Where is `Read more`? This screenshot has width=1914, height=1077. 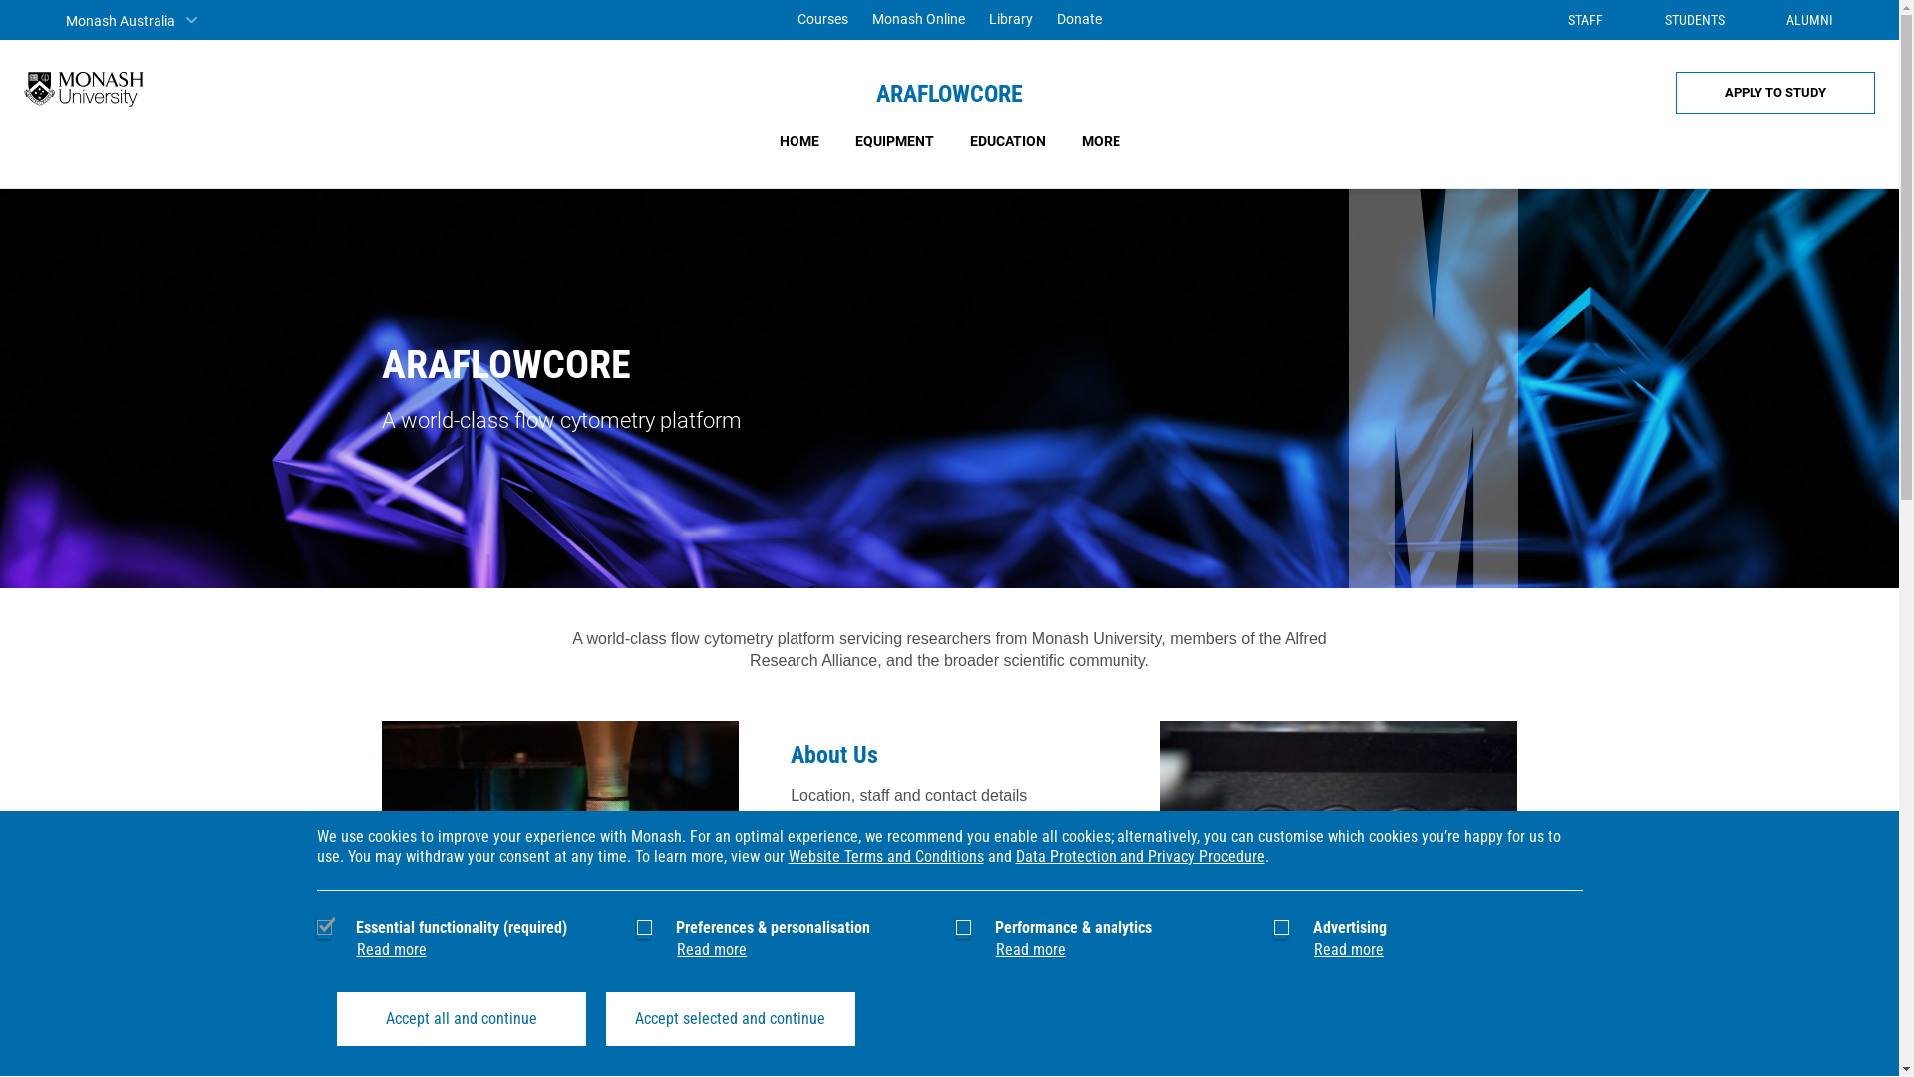 Read more is located at coordinates (1031, 949).